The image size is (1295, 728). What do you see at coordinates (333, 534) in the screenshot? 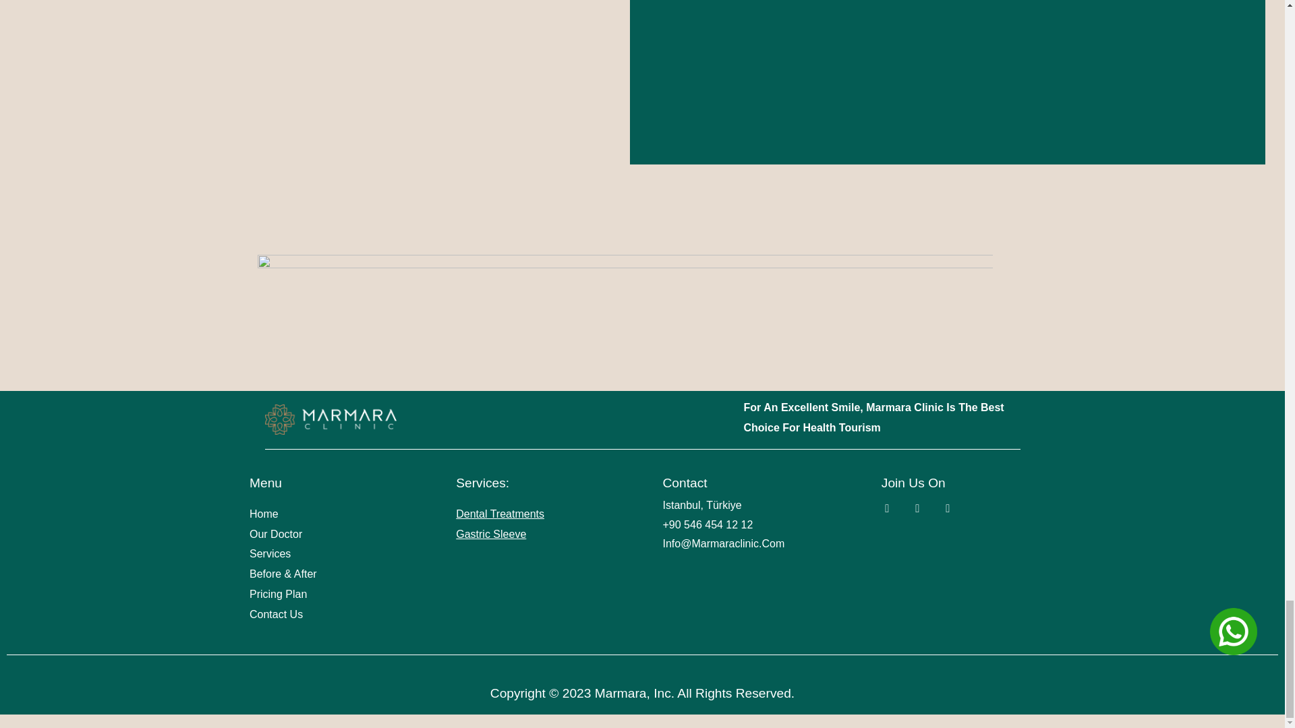
I see `Our Doctor` at bounding box center [333, 534].